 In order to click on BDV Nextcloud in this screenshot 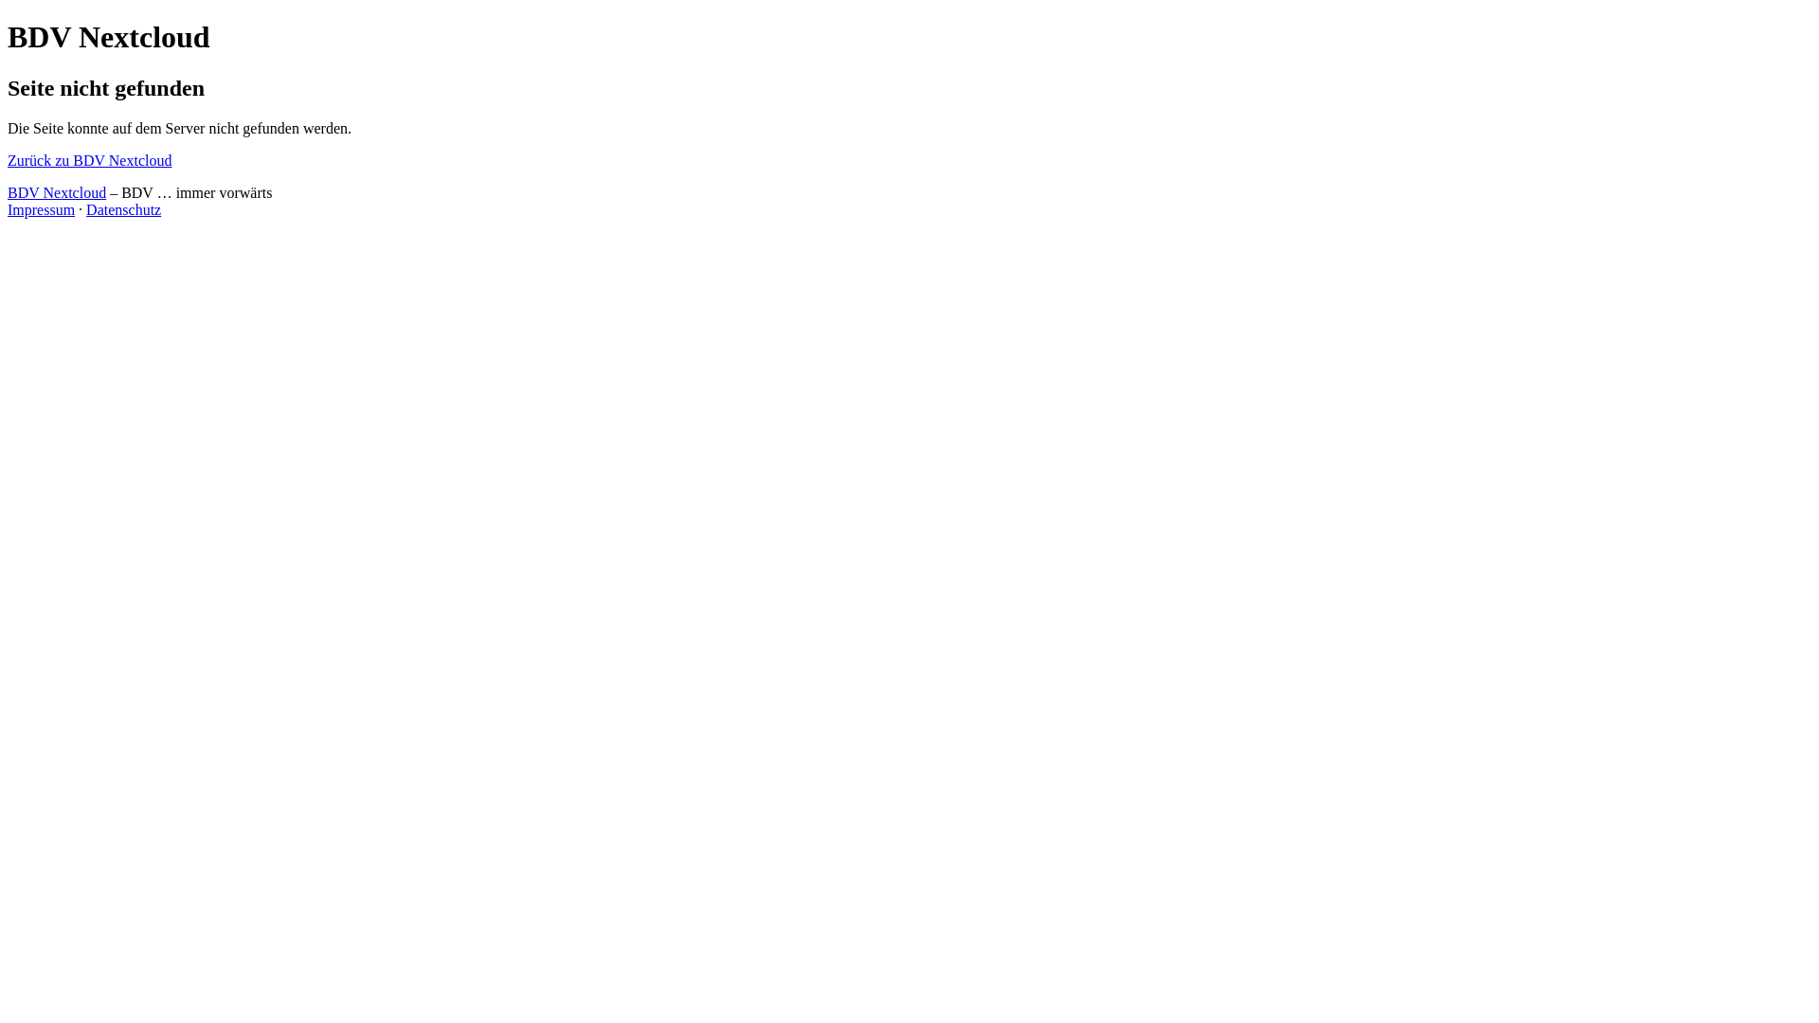, I will do `click(57, 193)`.